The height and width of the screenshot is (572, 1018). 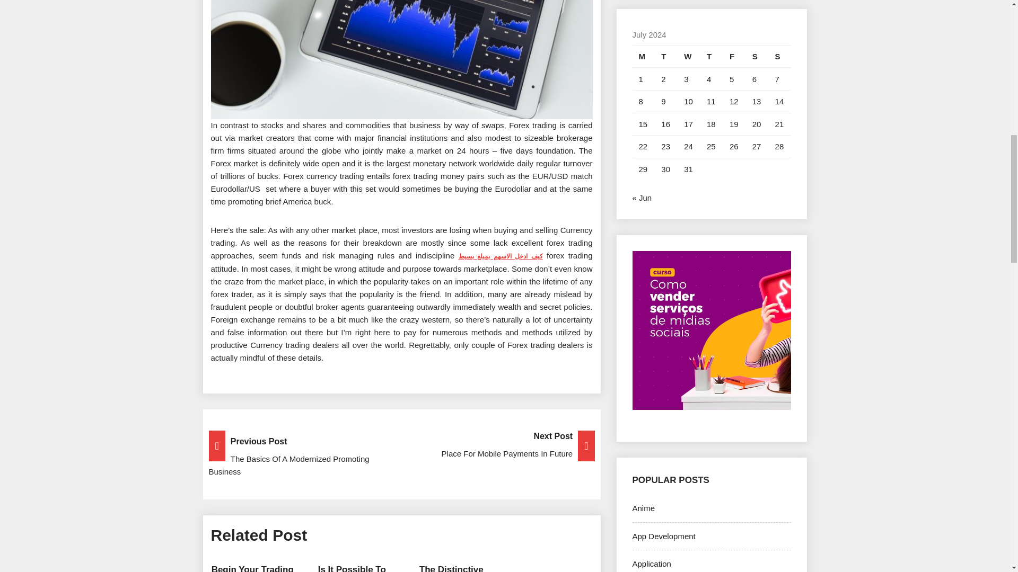 I want to click on Thursday, so click(x=712, y=56).